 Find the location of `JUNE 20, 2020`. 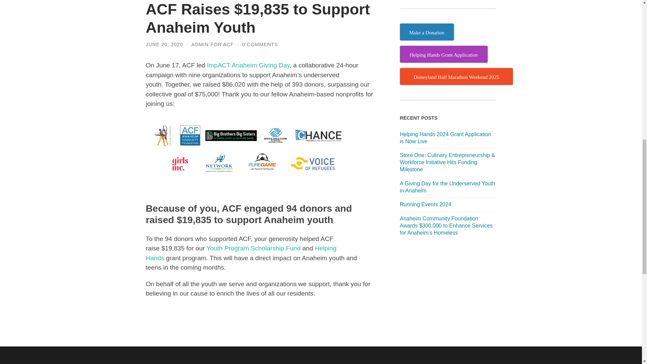

JUNE 20, 2020 is located at coordinates (164, 44).